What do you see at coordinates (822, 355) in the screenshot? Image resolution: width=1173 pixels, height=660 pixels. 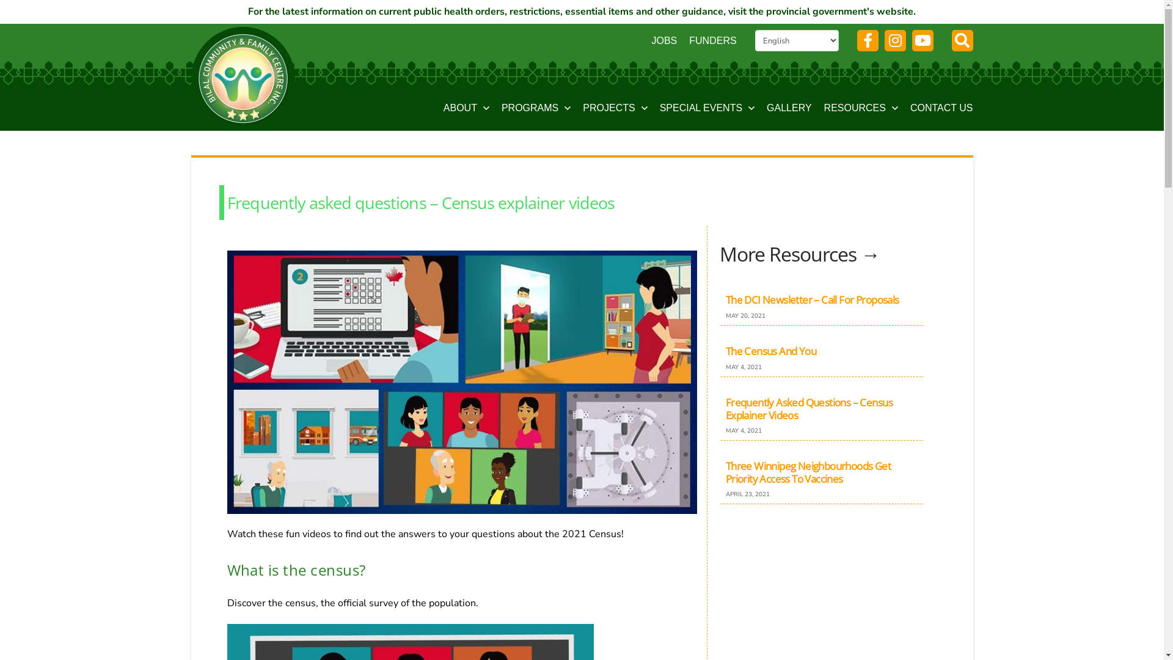 I see `The Census And You
MAY 4, 2021` at bounding box center [822, 355].